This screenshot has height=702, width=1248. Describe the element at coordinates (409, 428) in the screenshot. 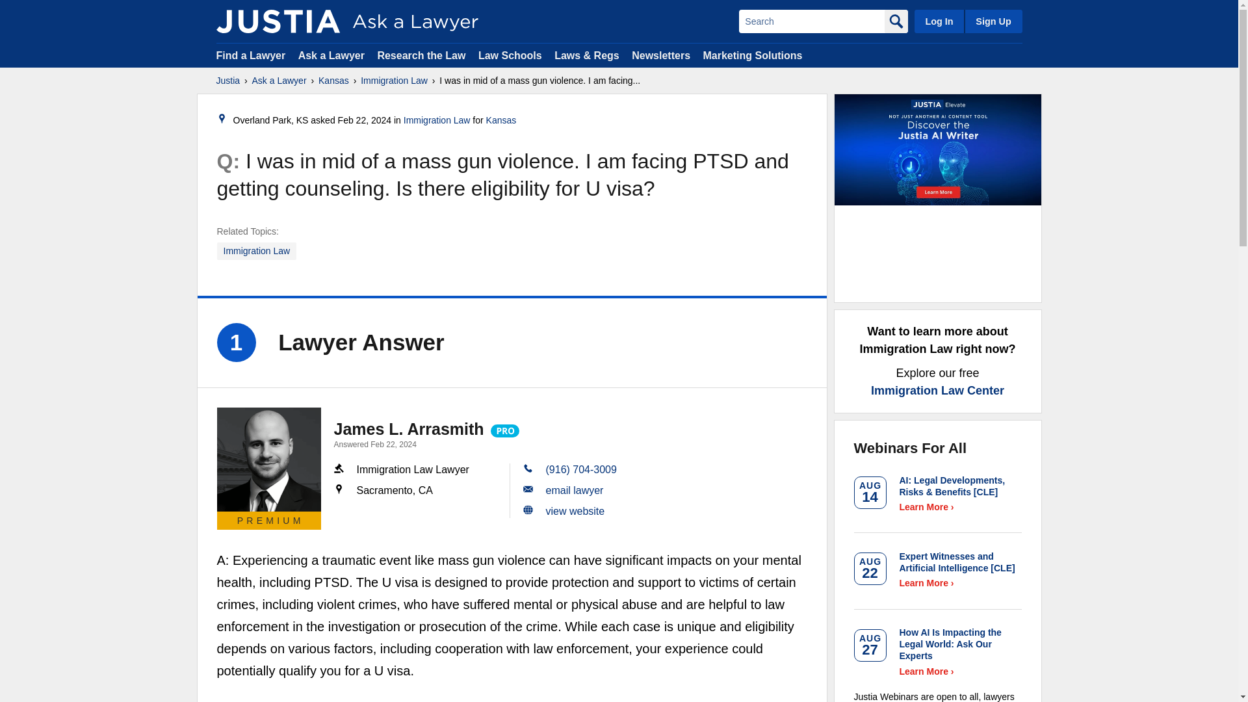

I see `James L. Arrasmith` at that location.